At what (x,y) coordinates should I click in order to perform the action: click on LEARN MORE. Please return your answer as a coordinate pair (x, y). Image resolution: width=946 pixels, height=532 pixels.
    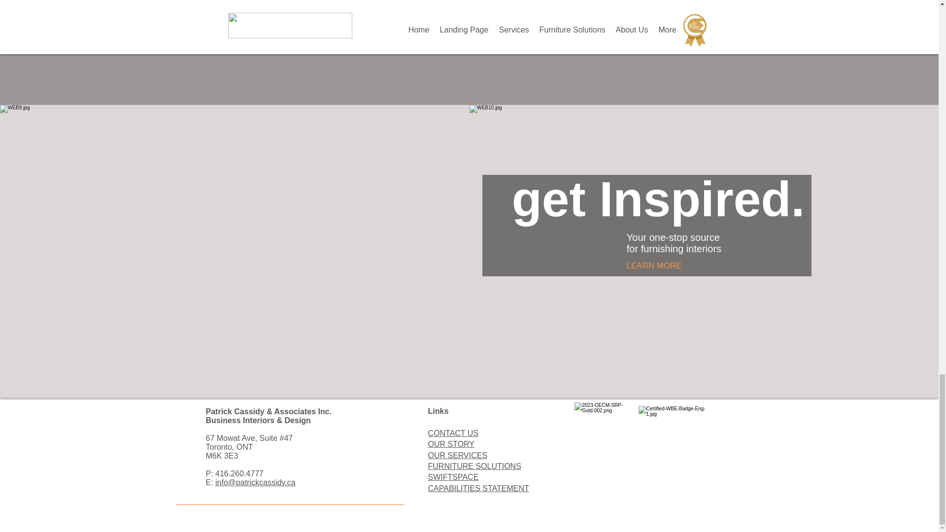
    Looking at the image, I should click on (654, 266).